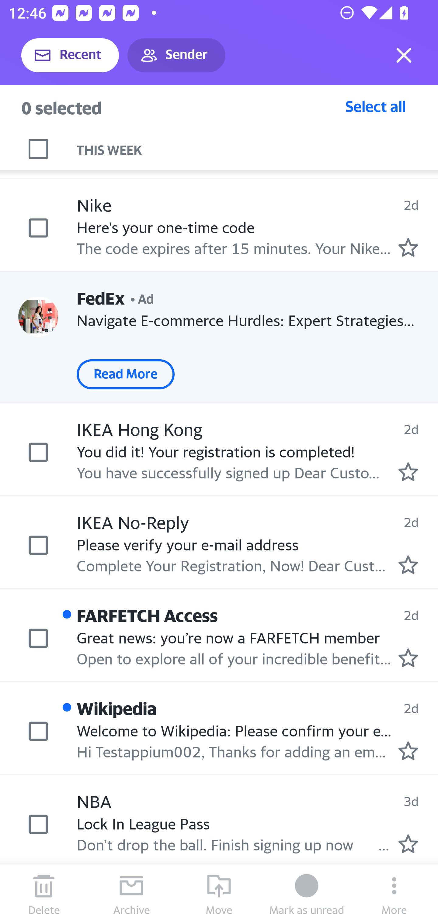 This screenshot has width=438, height=924. What do you see at coordinates (176, 55) in the screenshot?
I see `Sender` at bounding box center [176, 55].